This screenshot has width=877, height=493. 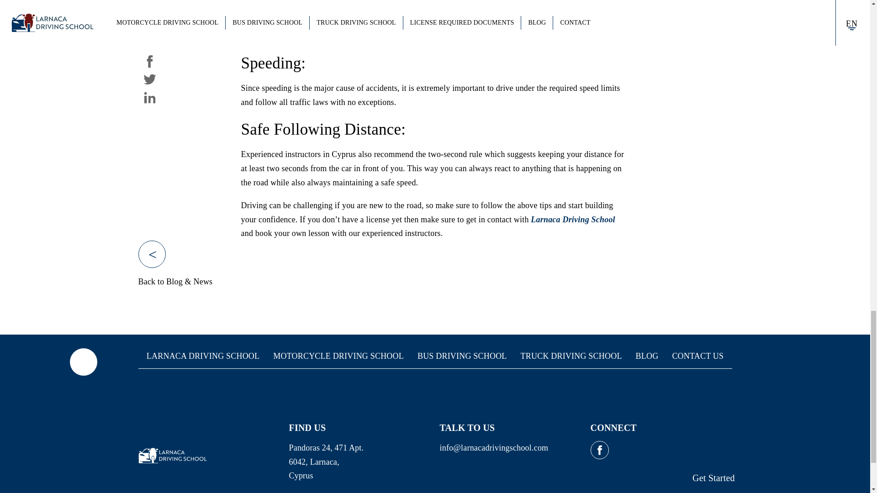 What do you see at coordinates (571, 356) in the screenshot?
I see `TRUCK DRIVING SCHOOL` at bounding box center [571, 356].